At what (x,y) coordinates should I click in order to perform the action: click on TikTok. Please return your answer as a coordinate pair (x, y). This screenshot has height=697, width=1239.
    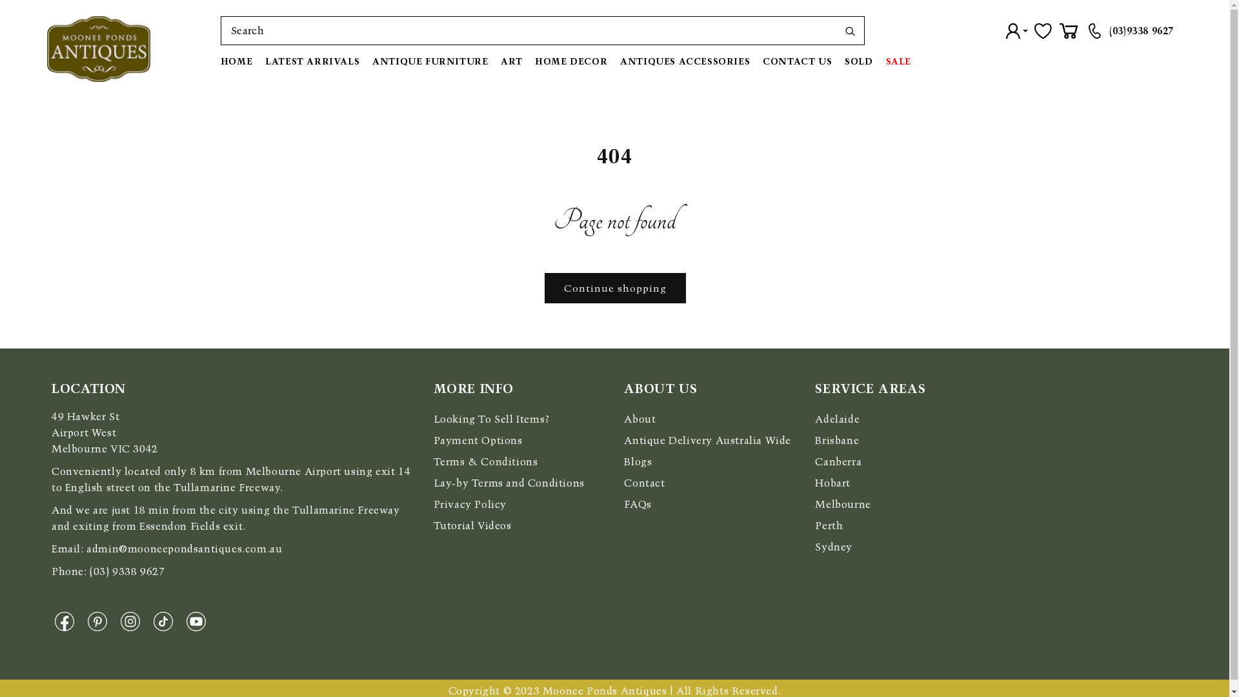
    Looking at the image, I should click on (166, 621).